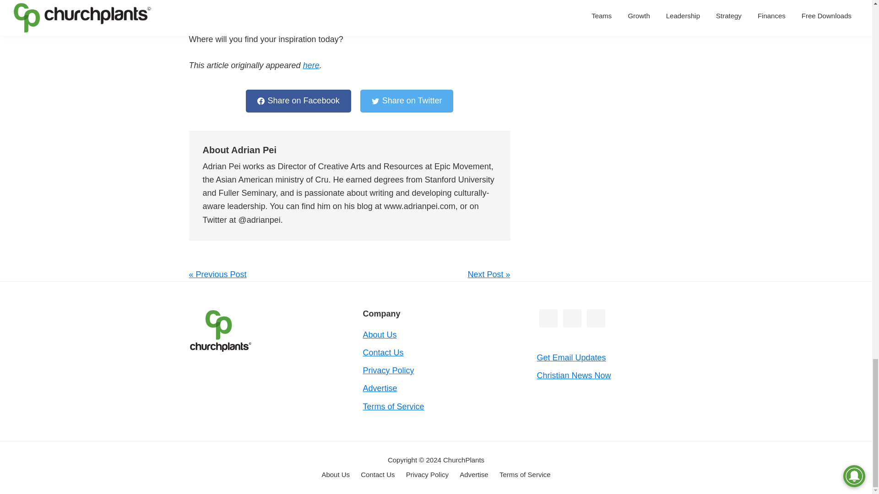 The image size is (879, 494). I want to click on here, so click(311, 65).